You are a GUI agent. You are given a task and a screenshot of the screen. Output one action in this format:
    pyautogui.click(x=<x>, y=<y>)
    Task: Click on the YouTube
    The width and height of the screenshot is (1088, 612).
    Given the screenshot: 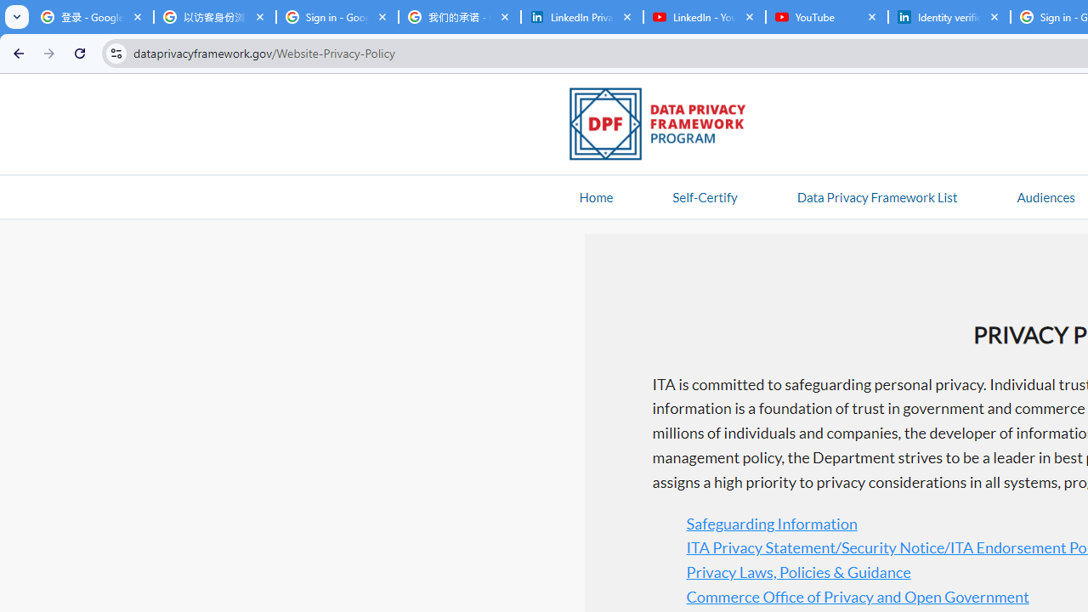 What is the action you would take?
    pyautogui.click(x=826, y=17)
    